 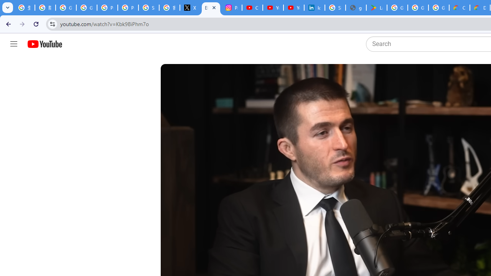 I want to click on Sign in - Google Accounts, so click(x=149, y=8).